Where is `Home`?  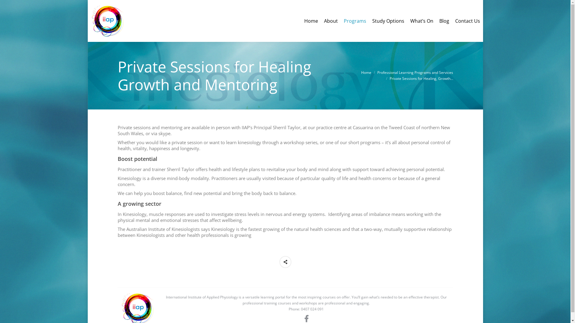 Home is located at coordinates (311, 21).